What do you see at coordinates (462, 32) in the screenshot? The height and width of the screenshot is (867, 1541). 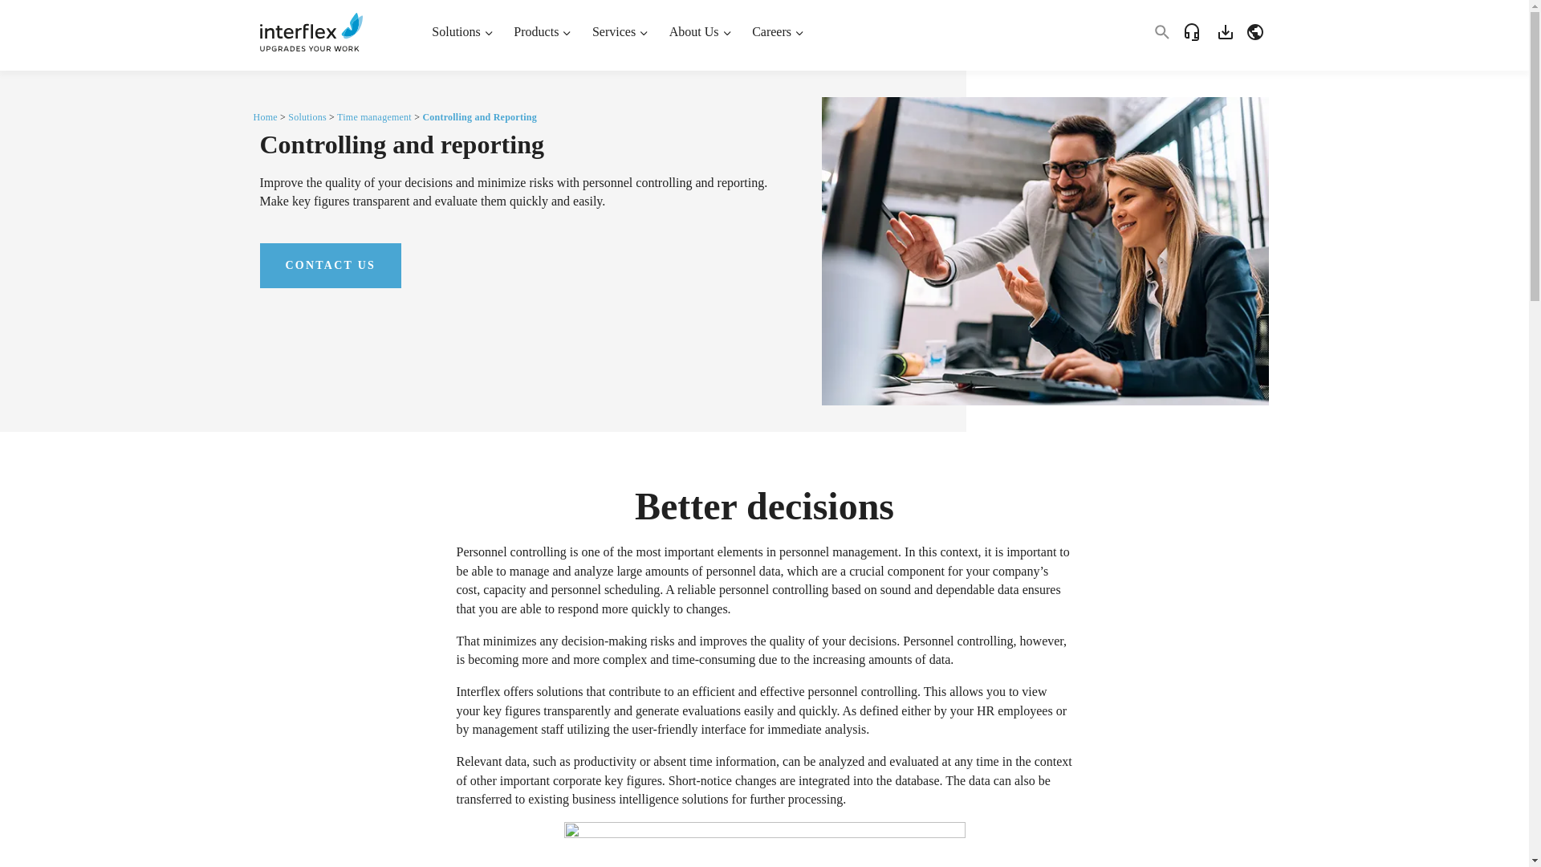 I see `Solutions` at bounding box center [462, 32].